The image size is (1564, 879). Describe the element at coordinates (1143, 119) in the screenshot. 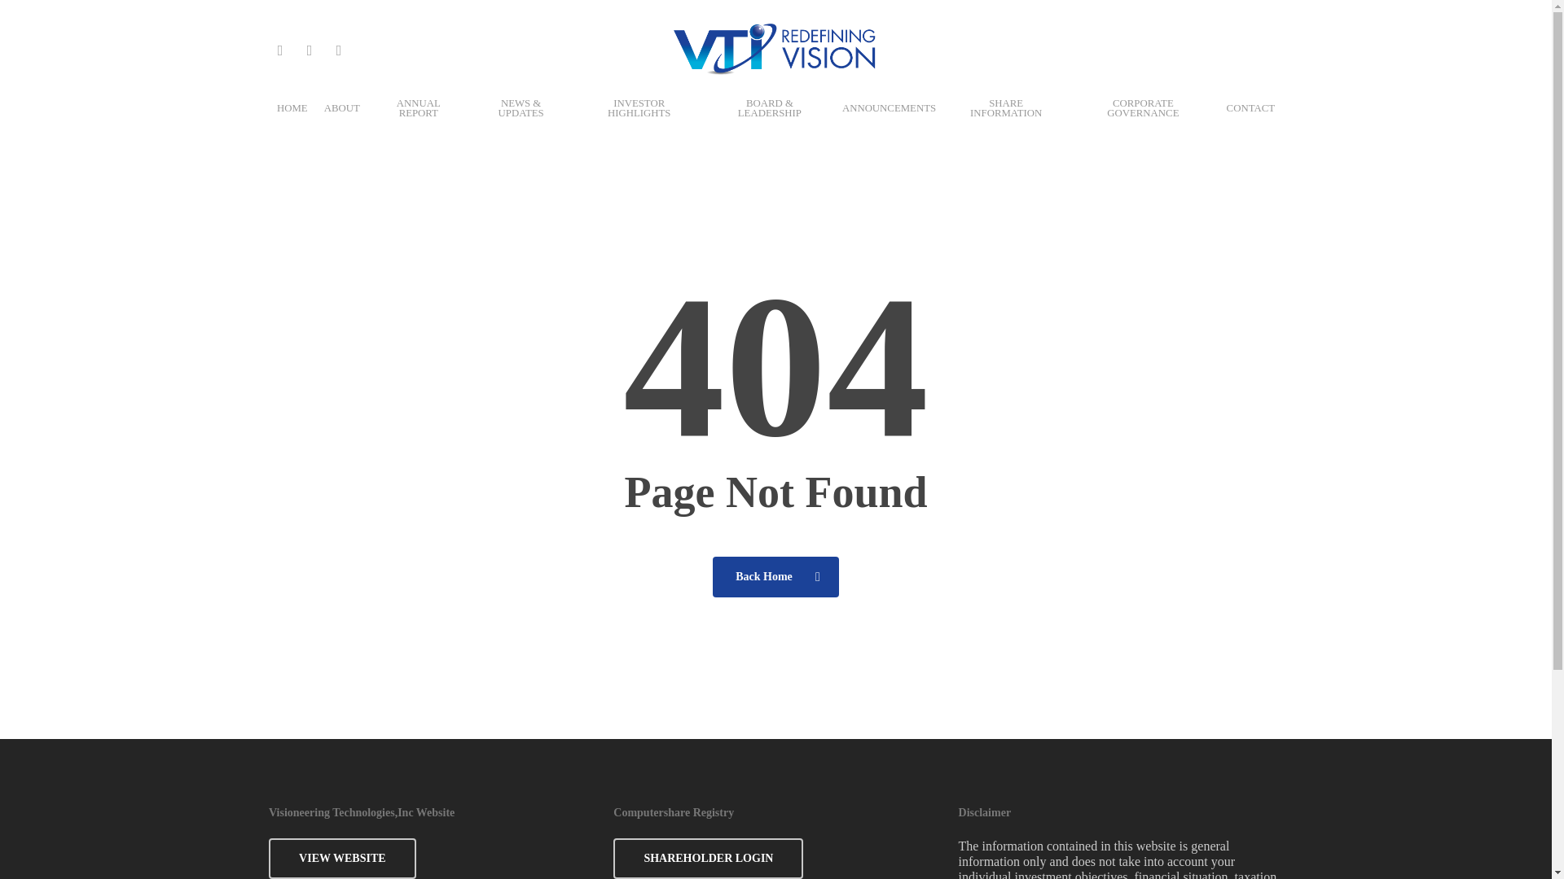

I see `CORPORATE GOVERNANCE` at that location.